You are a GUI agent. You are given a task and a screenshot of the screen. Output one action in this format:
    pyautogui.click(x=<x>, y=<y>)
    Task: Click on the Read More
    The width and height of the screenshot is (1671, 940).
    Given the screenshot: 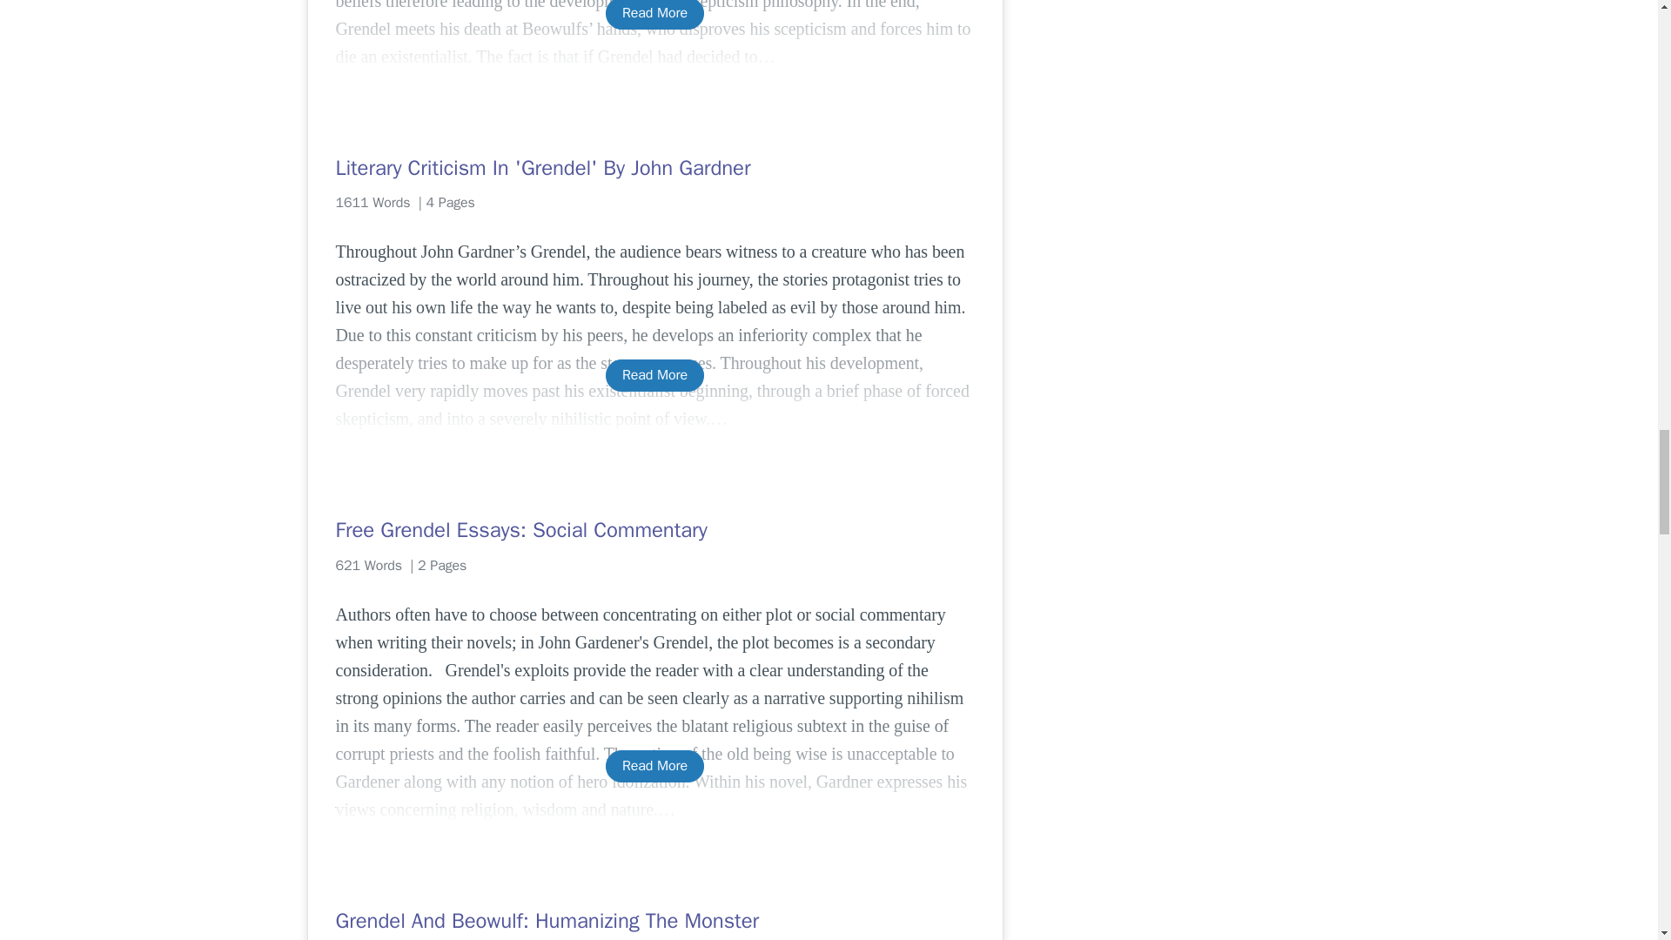 What is the action you would take?
    pyautogui.click(x=654, y=766)
    